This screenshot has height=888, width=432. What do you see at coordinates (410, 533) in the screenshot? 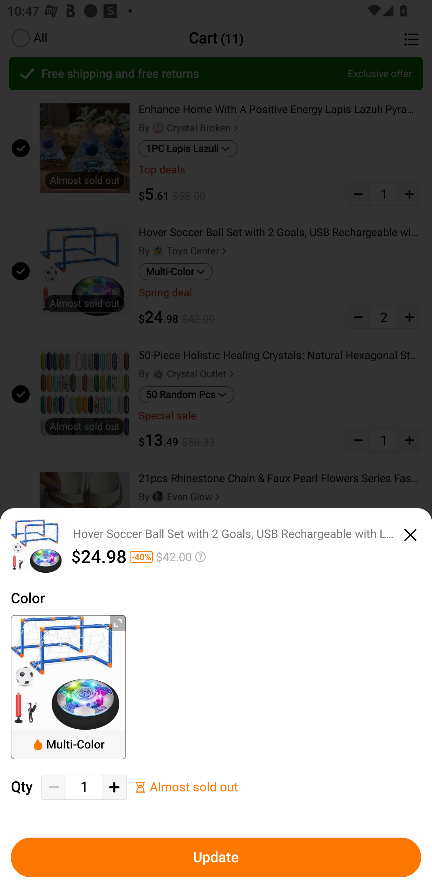
I see `close` at bounding box center [410, 533].